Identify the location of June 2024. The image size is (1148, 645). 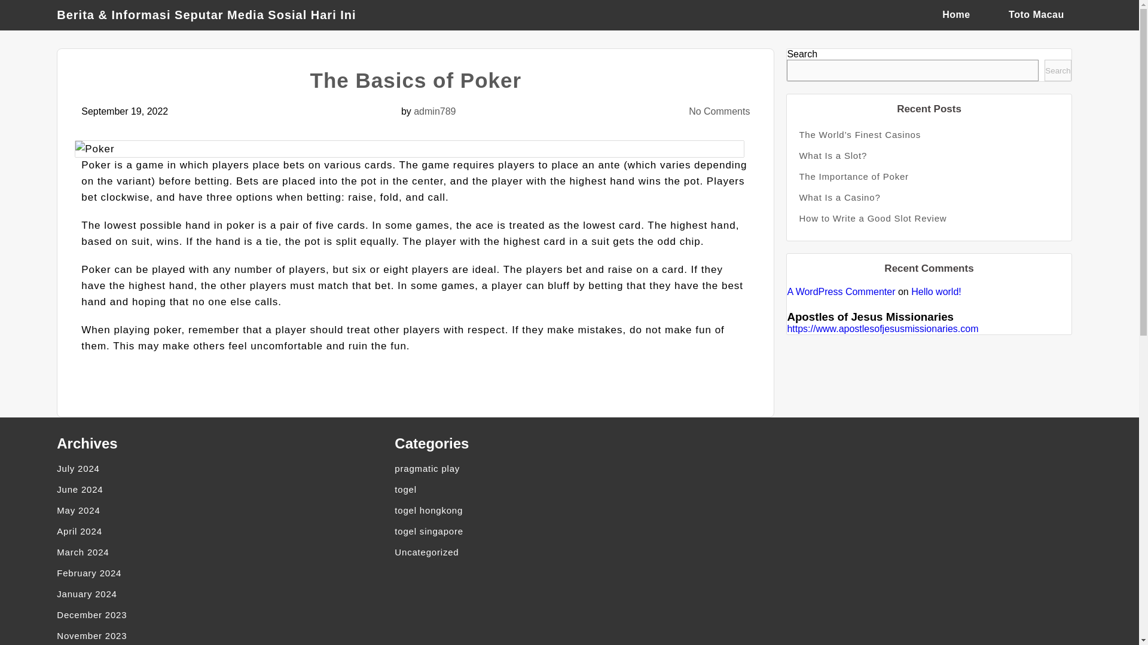
(225, 490).